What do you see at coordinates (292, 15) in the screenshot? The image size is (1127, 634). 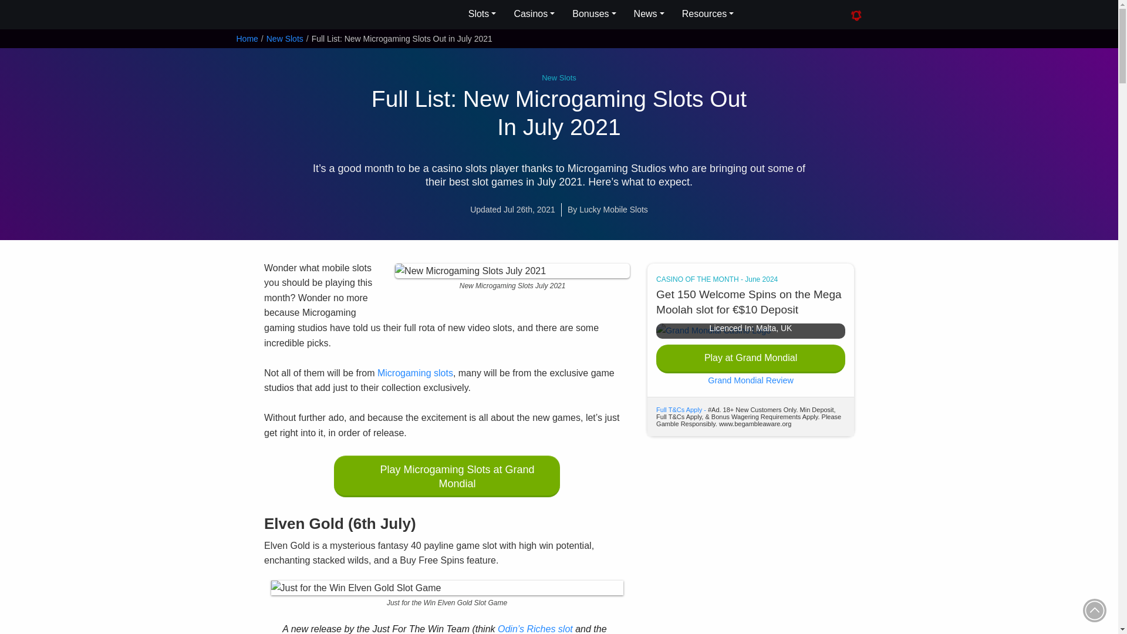 I see `Lucky Mobile Slots` at bounding box center [292, 15].